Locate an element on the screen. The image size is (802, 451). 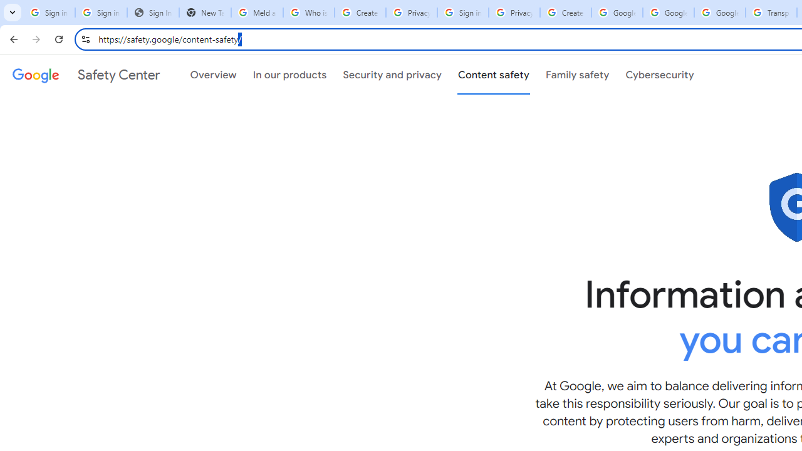
Overview is located at coordinates (213, 75).